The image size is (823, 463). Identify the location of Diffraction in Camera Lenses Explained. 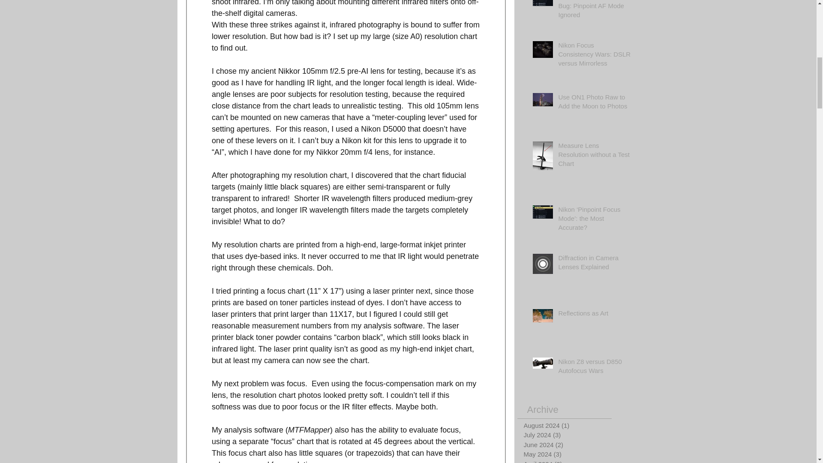
(594, 264).